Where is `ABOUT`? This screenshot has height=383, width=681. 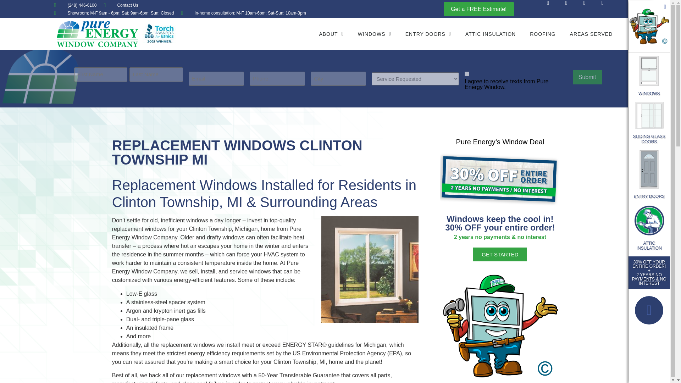
ABOUT is located at coordinates (331, 34).